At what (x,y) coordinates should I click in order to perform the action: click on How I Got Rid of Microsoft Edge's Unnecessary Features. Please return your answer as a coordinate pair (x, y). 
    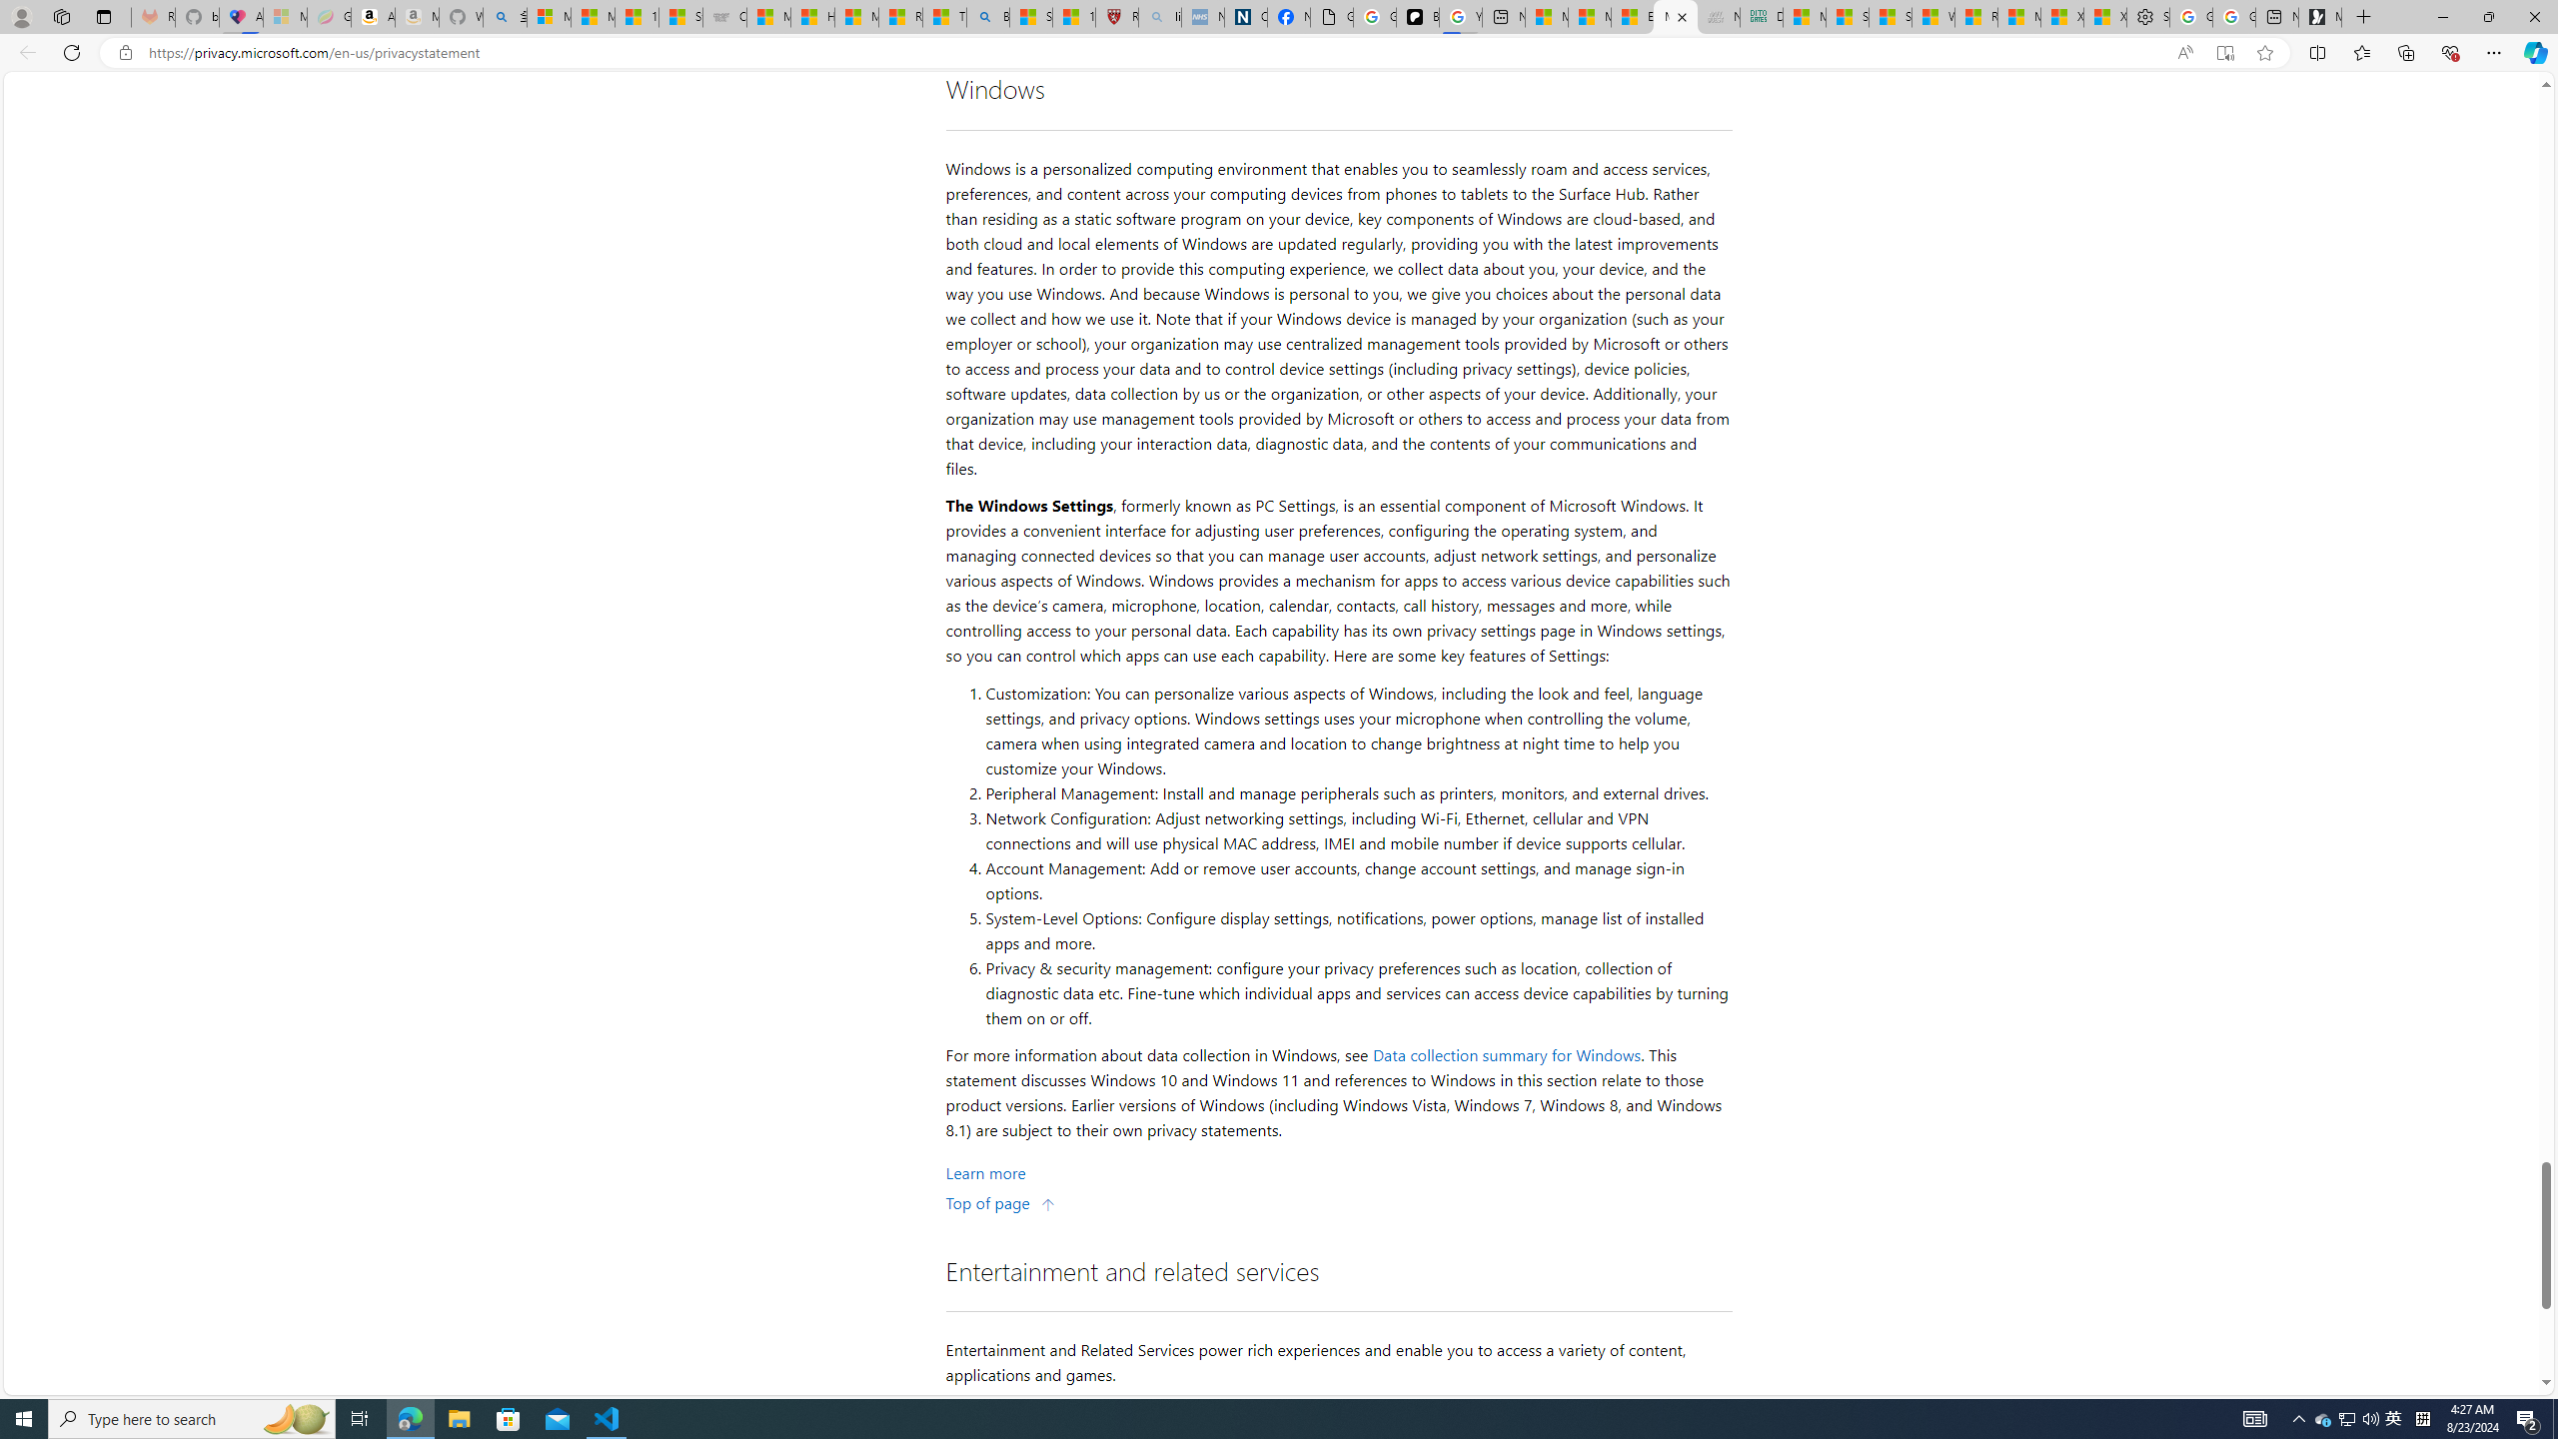
    Looking at the image, I should click on (813, 17).